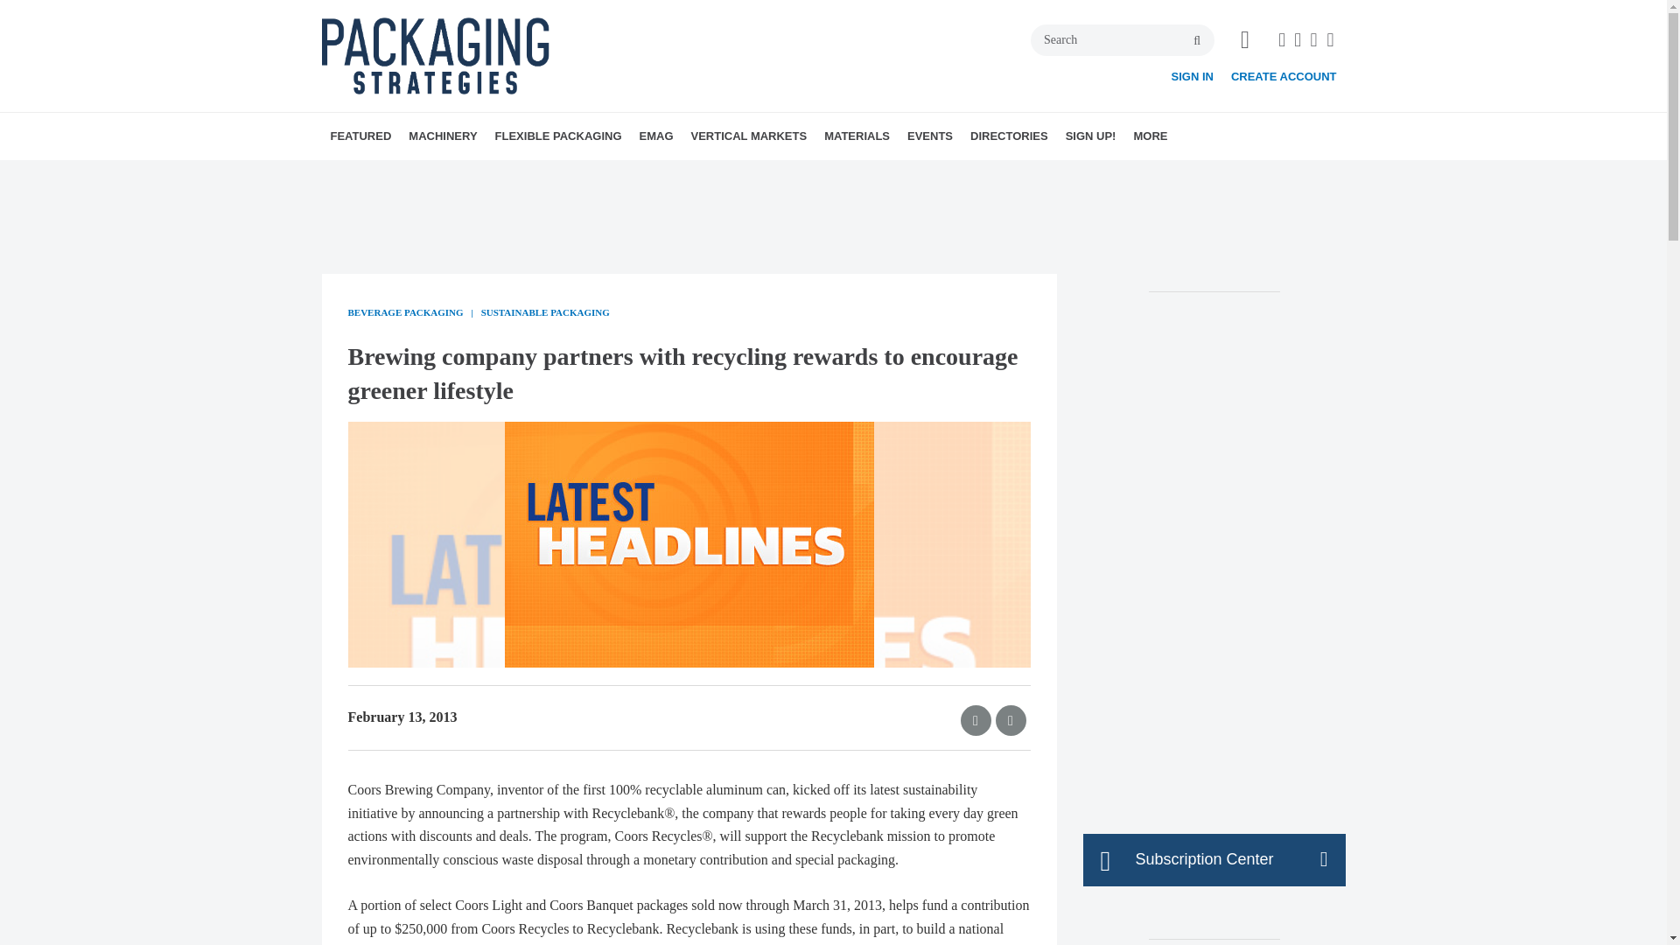 This screenshot has height=945, width=1680. I want to click on Search, so click(1123, 40).